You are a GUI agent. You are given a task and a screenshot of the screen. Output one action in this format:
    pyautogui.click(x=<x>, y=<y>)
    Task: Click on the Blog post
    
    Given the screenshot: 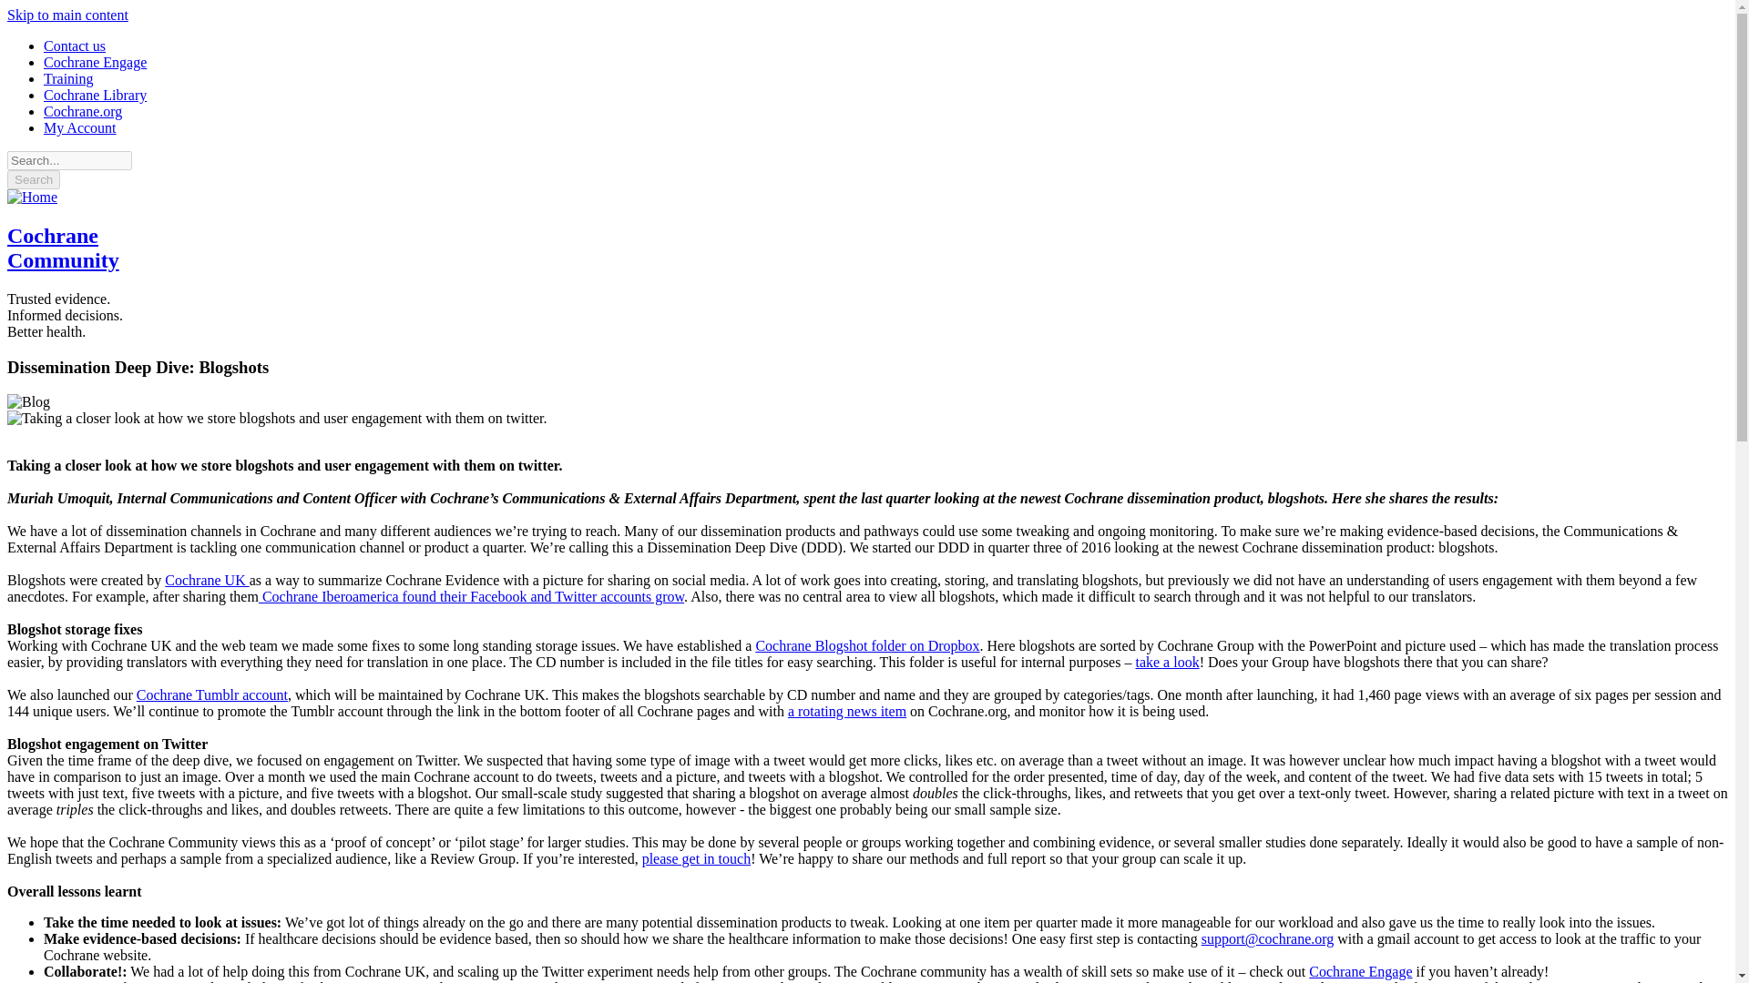 What is the action you would take?
    pyautogui.click(x=471, y=596)
    